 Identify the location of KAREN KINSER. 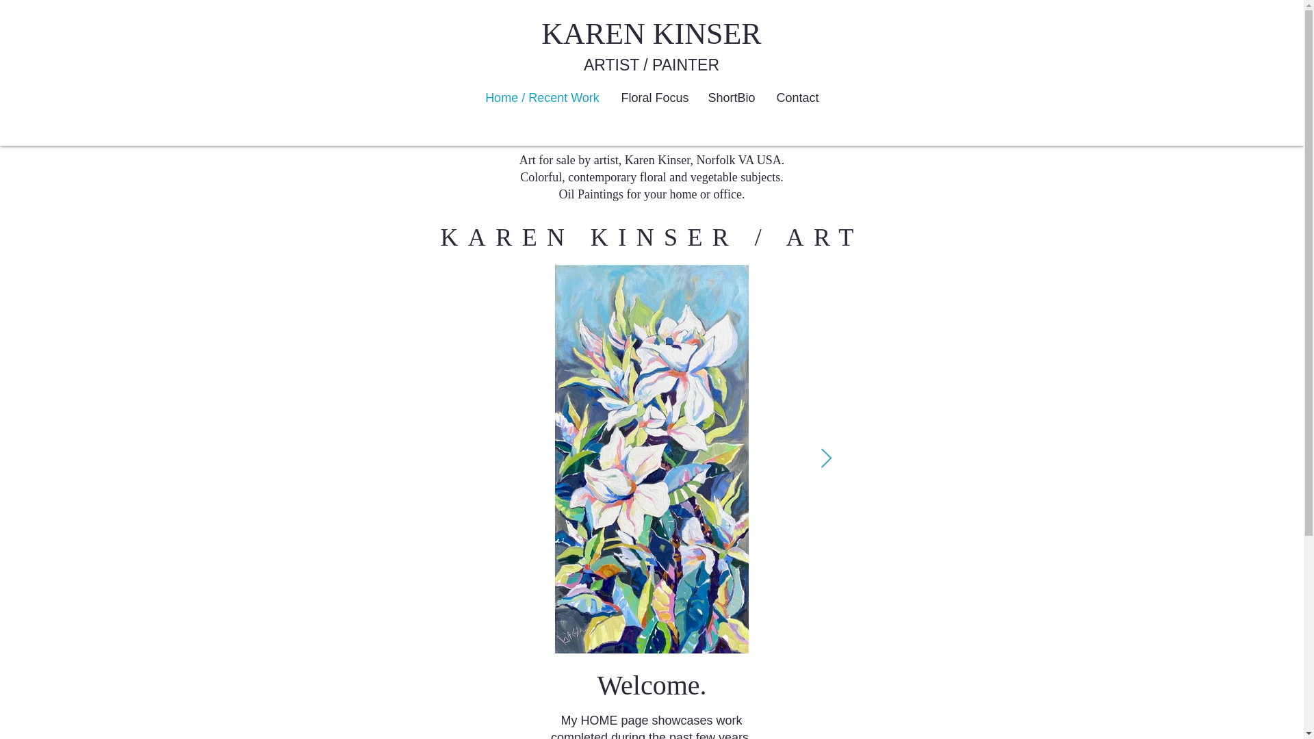
(651, 34).